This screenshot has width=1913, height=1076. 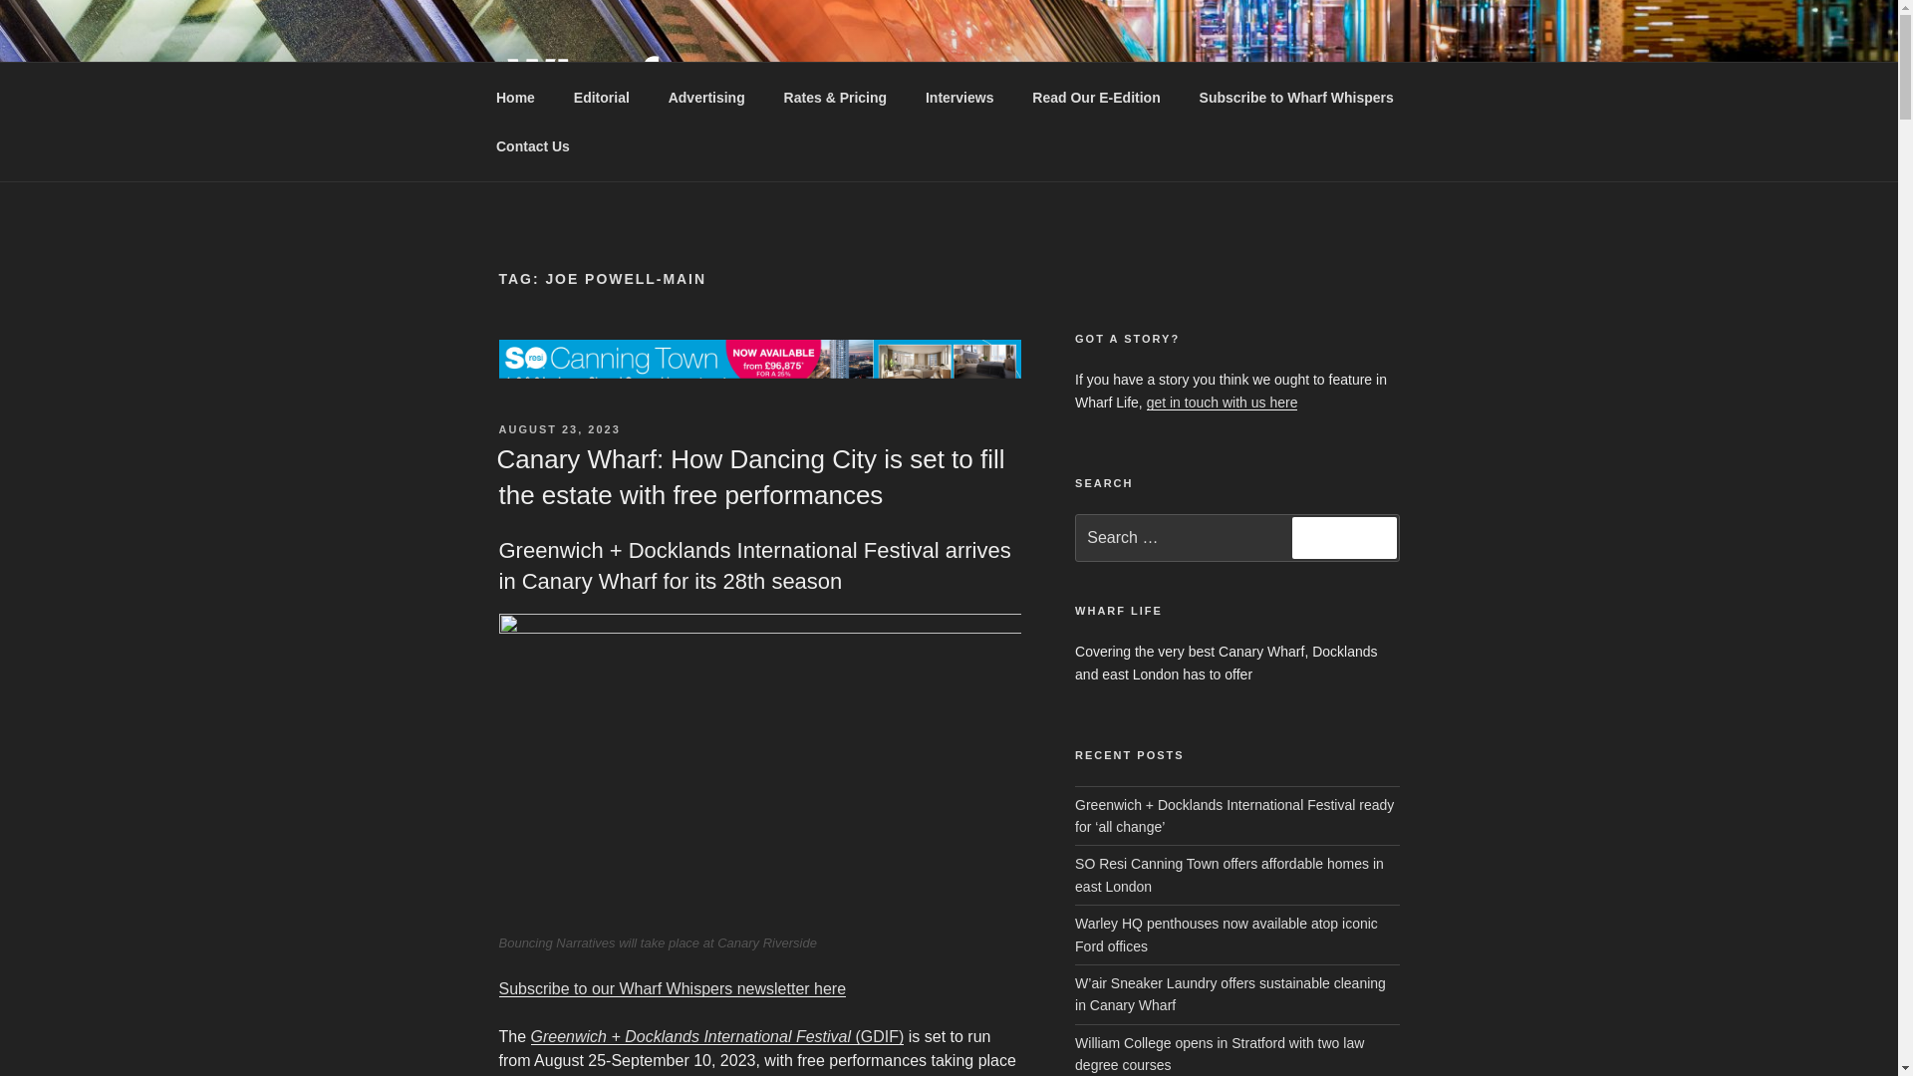 I want to click on Read Our E-Edition, so click(x=1096, y=98).